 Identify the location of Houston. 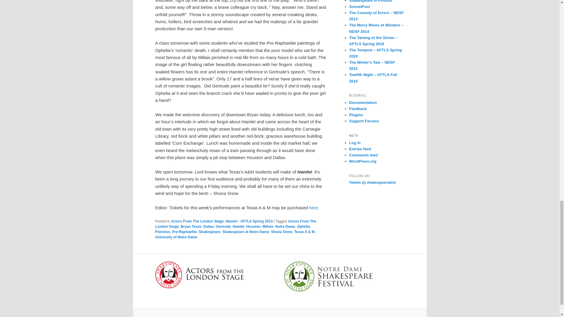
(253, 226).